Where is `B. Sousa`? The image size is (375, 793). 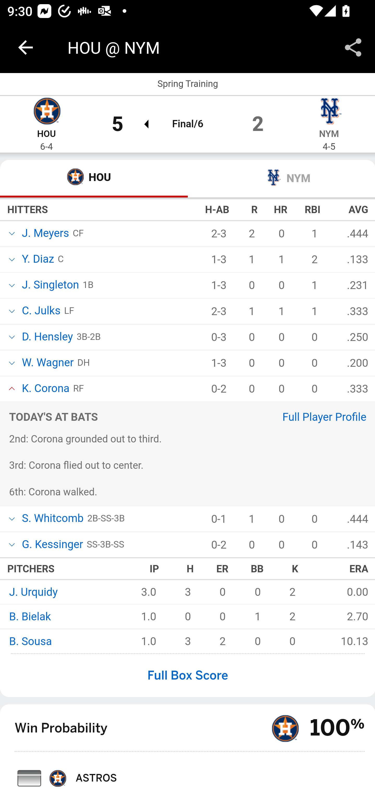 B. Sousa is located at coordinates (30, 642).